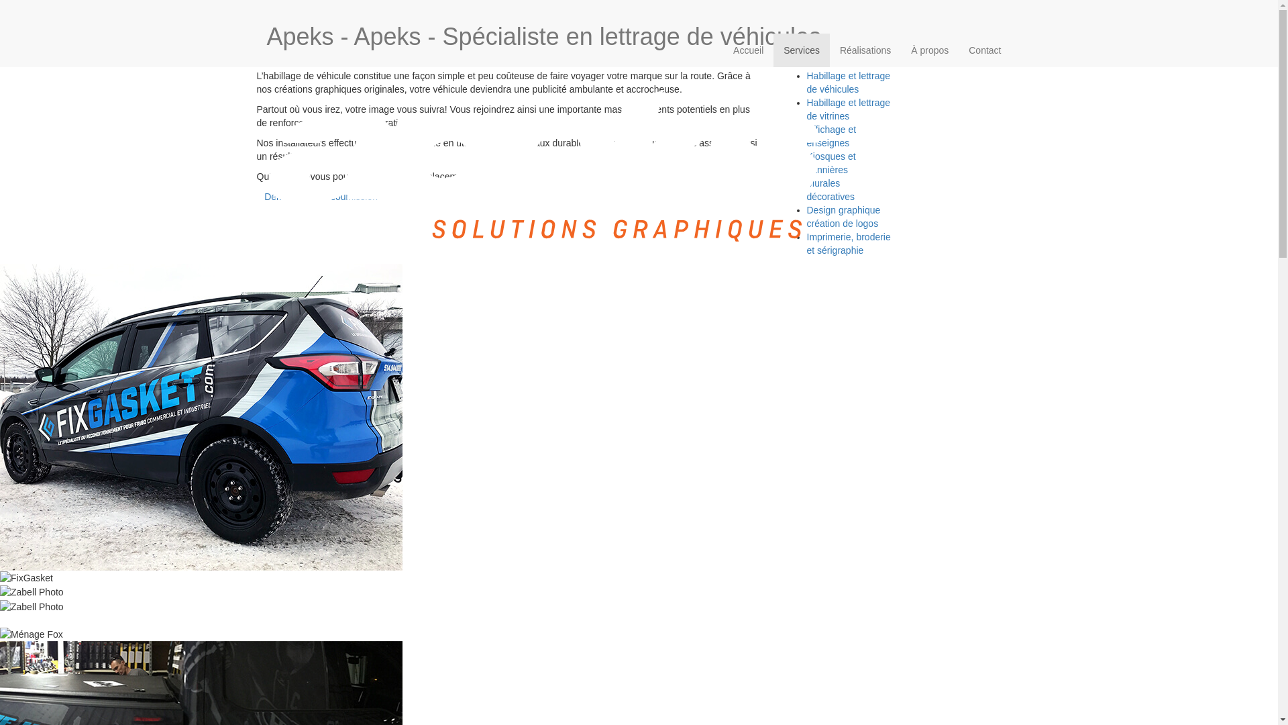  What do you see at coordinates (831, 136) in the screenshot?
I see `Affichage et
enseignes` at bounding box center [831, 136].